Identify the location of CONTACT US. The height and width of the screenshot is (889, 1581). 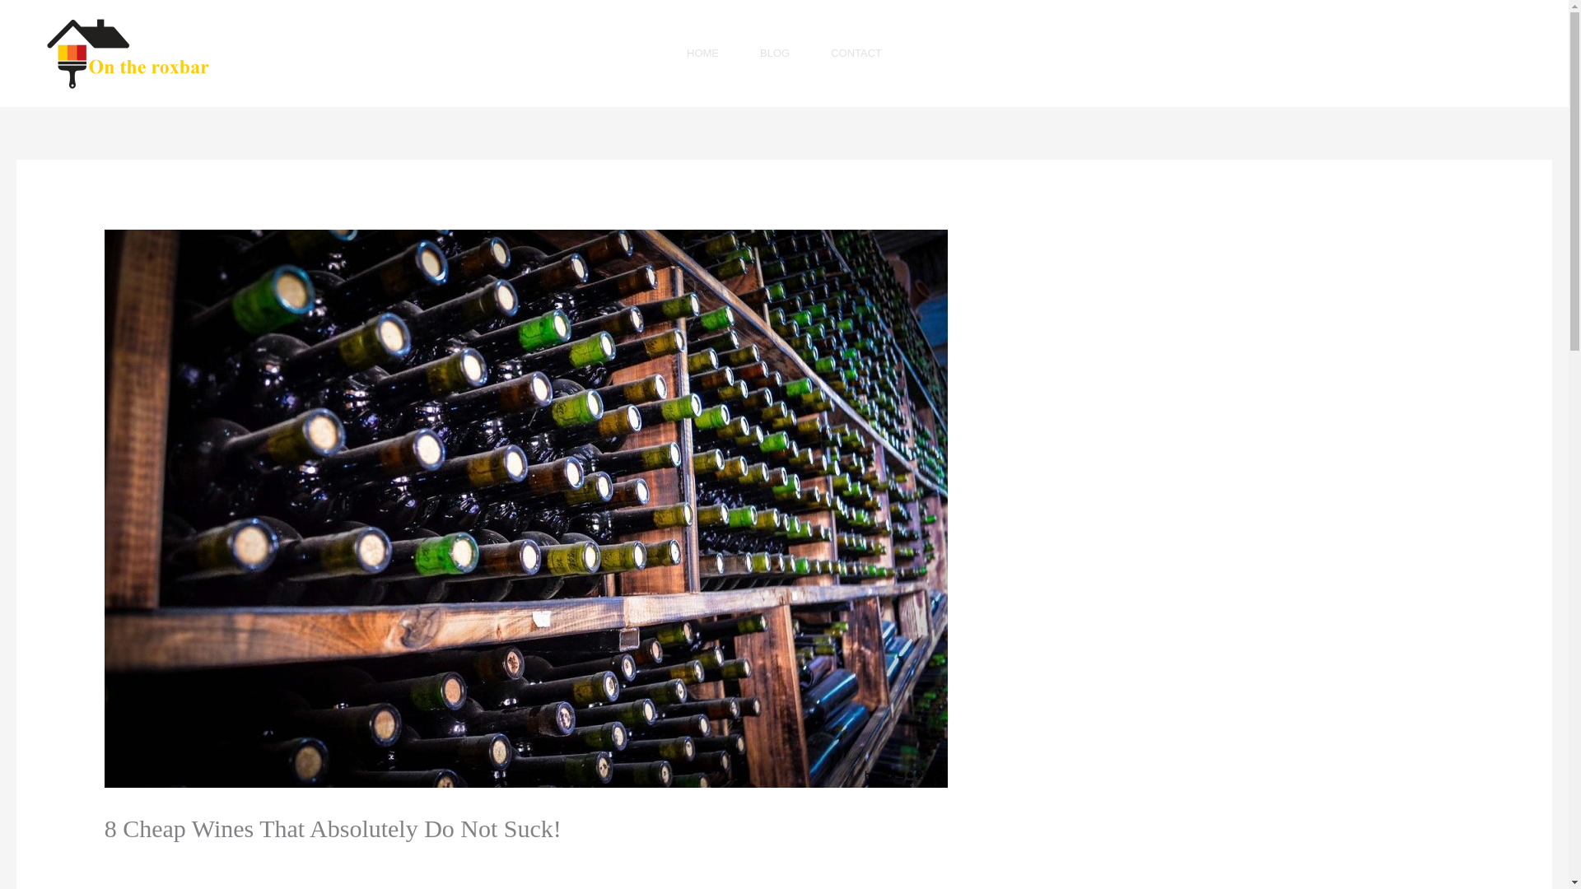
(1471, 53).